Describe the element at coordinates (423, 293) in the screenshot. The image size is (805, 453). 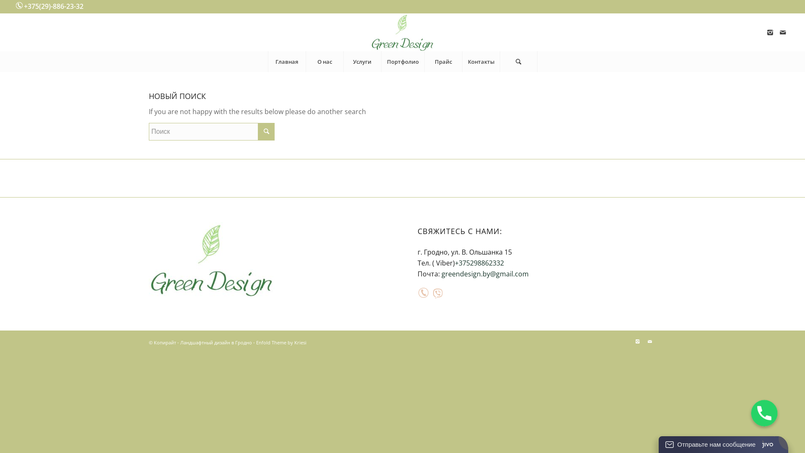
I see `tel` at that location.